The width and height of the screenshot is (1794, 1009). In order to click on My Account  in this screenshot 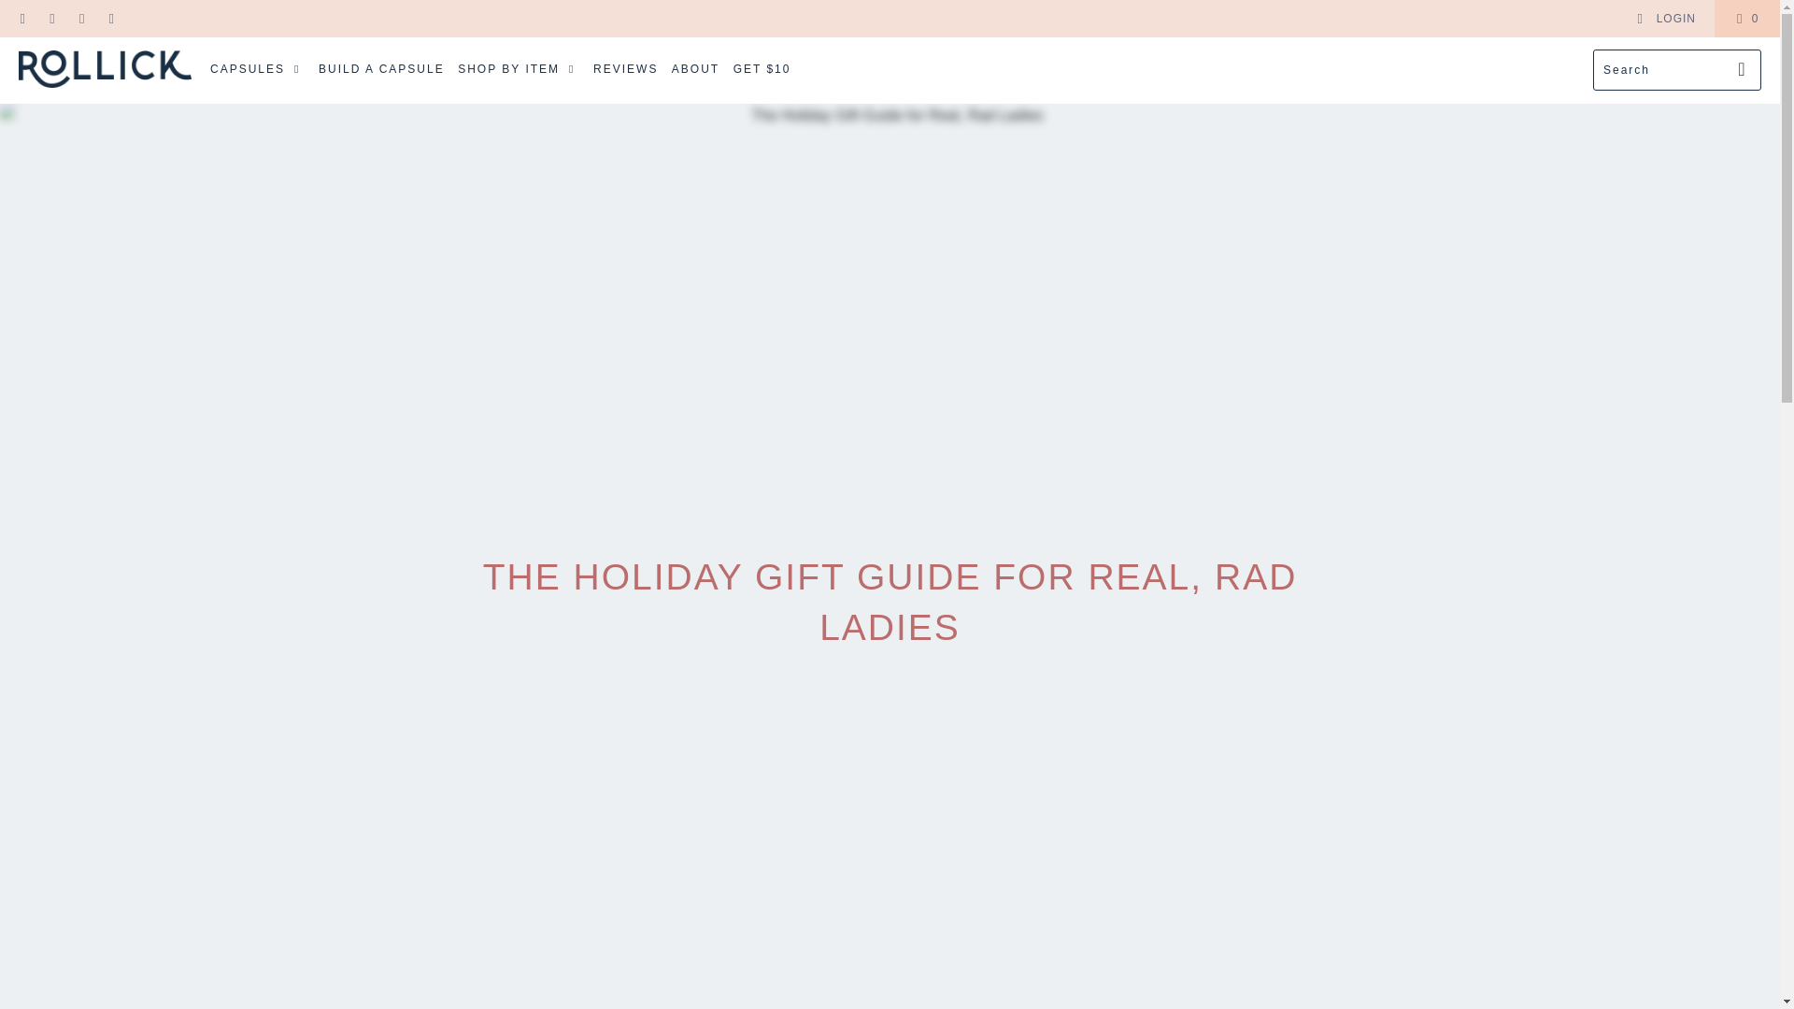, I will do `click(1665, 19)`.